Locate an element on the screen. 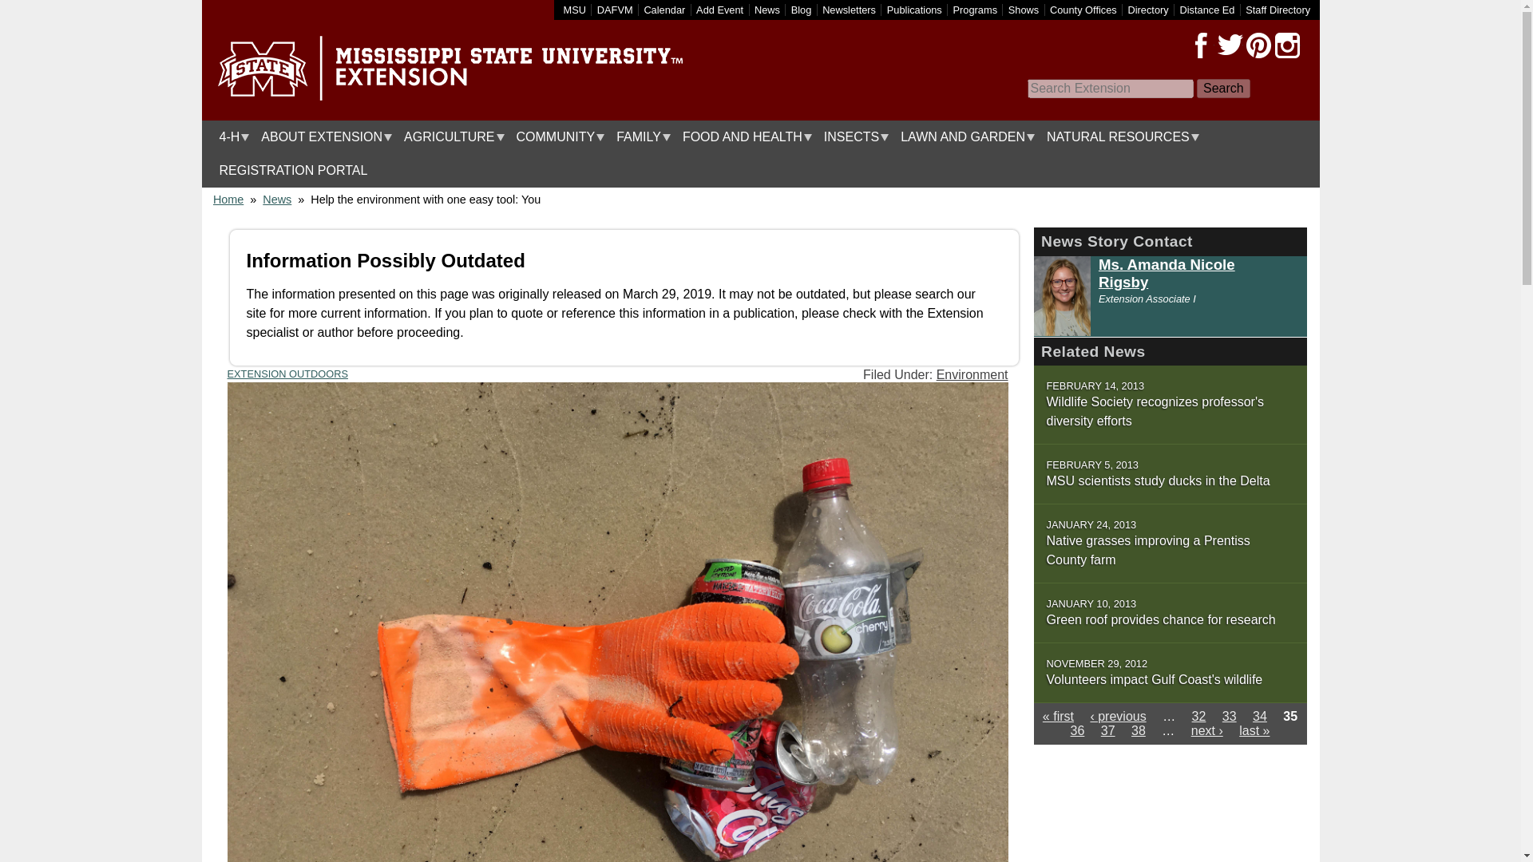 Image resolution: width=1533 pixels, height=862 pixels. News is located at coordinates (766, 10).